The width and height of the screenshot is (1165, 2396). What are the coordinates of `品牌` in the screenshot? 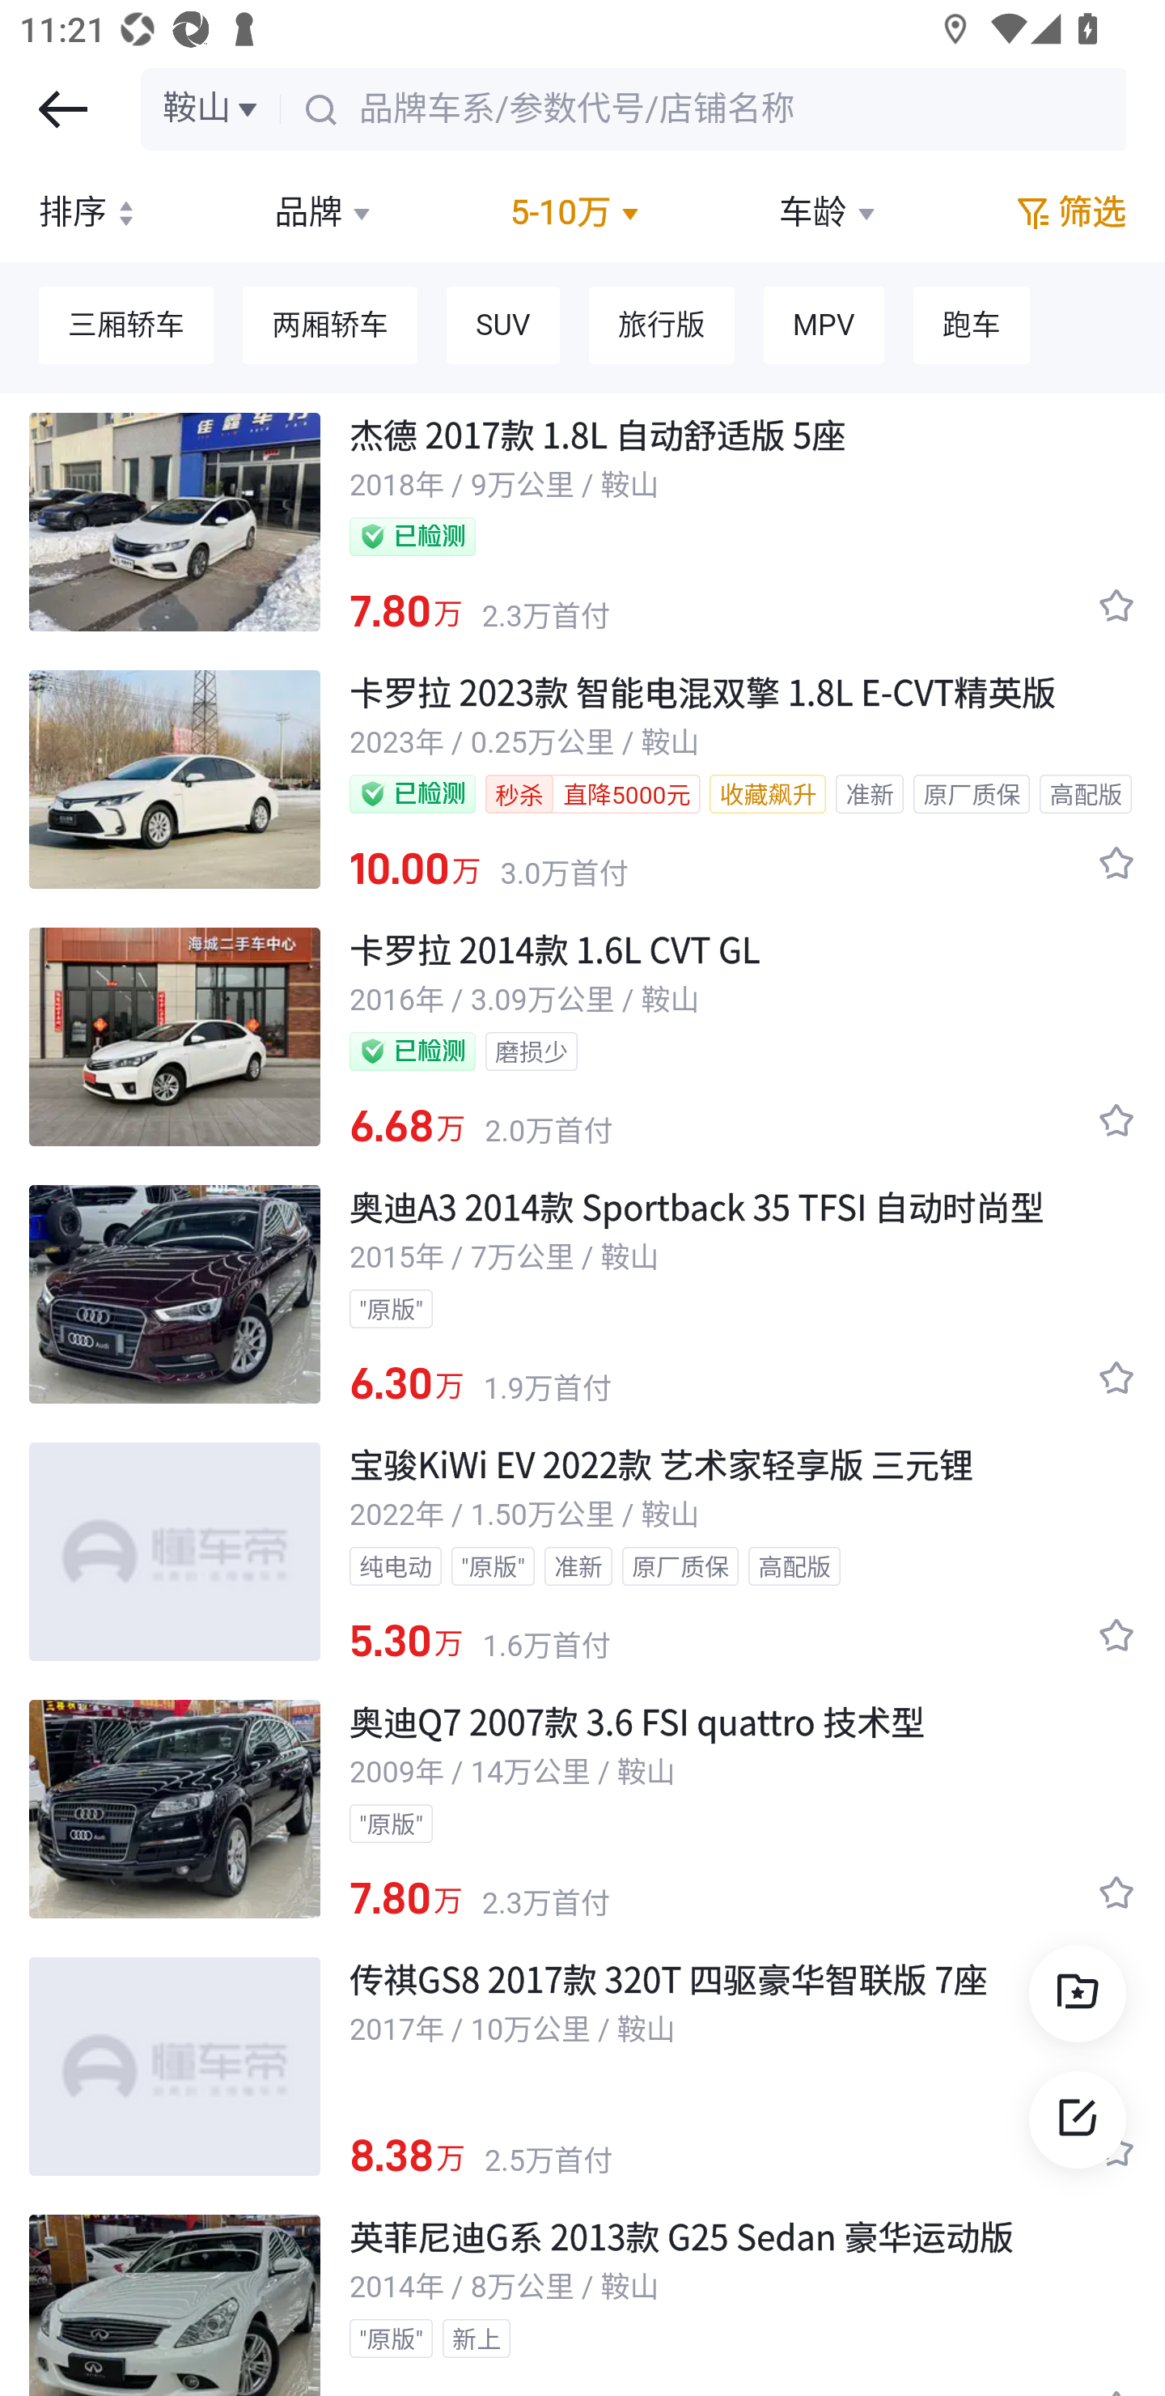 It's located at (326, 213).